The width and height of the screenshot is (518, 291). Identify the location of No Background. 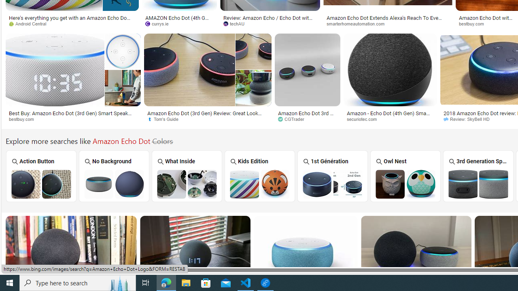
(114, 176).